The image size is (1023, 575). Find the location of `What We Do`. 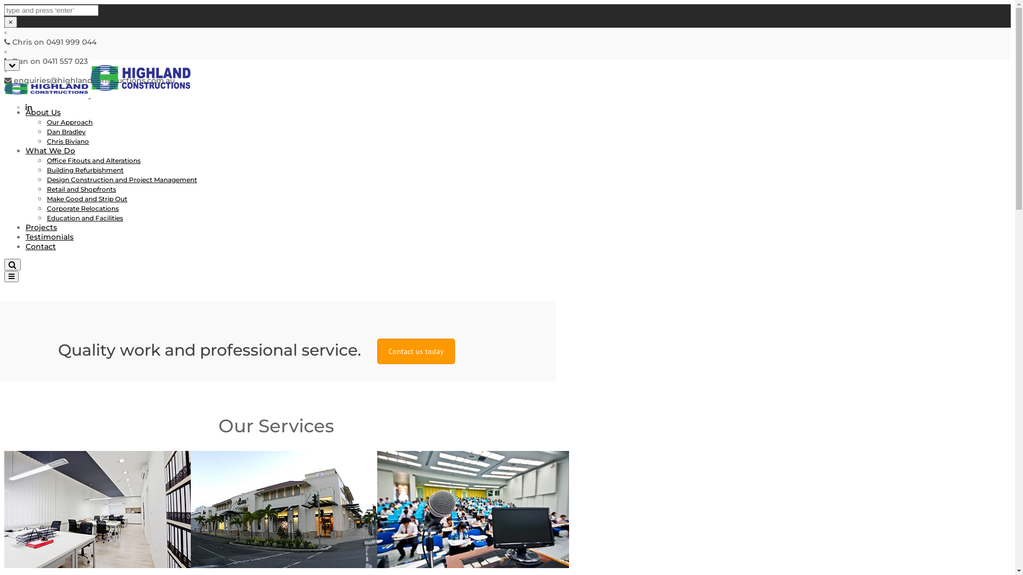

What We Do is located at coordinates (50, 151).